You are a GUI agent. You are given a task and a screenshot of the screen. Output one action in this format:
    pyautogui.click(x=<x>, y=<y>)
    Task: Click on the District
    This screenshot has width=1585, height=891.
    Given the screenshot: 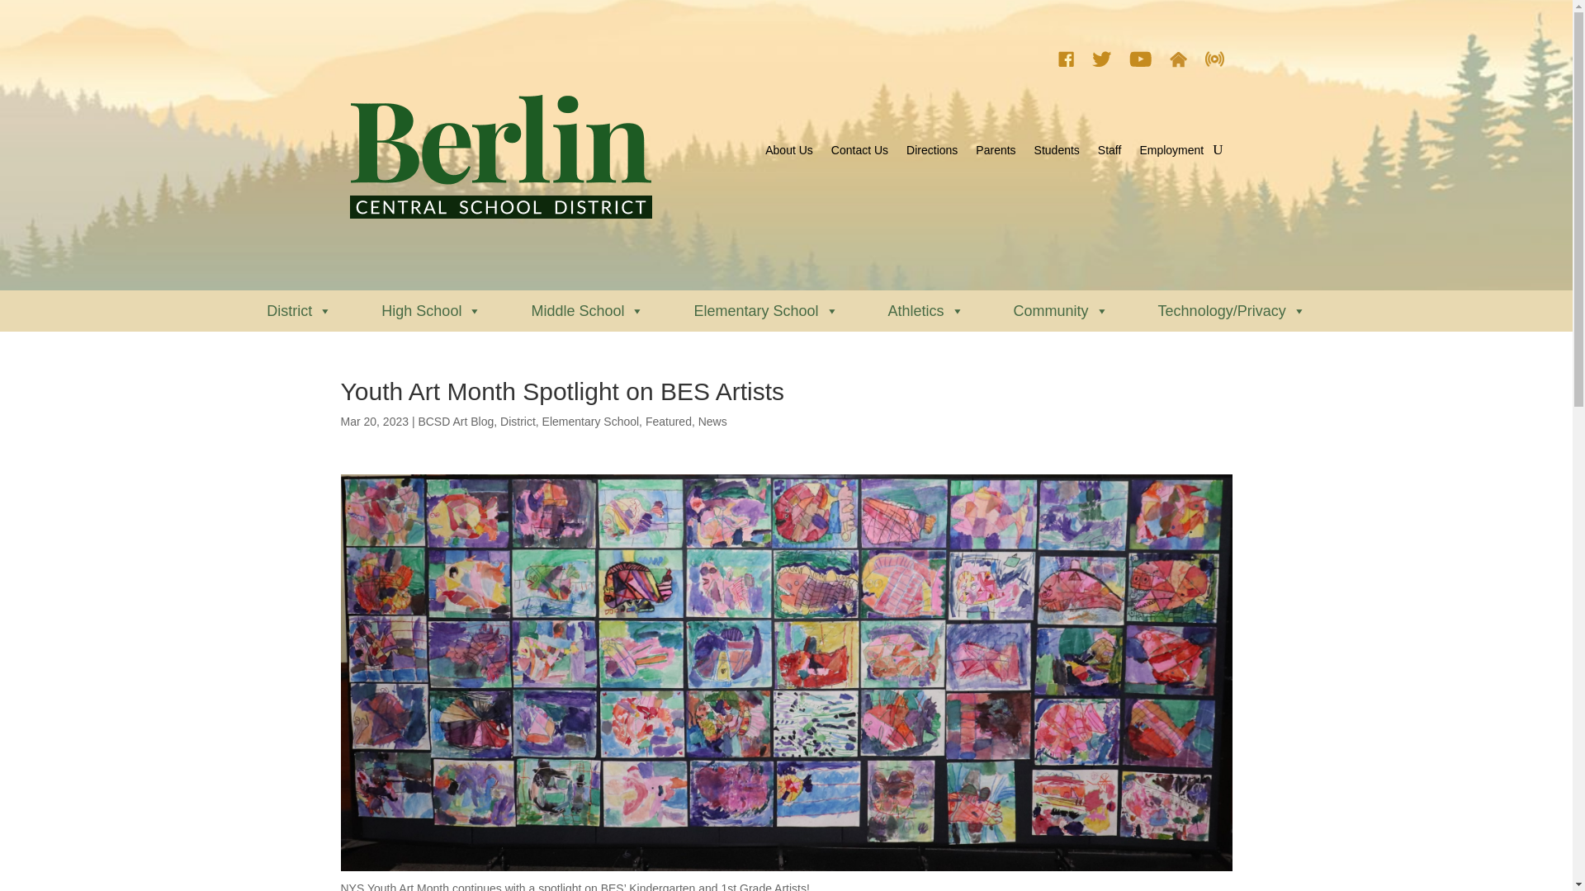 What is the action you would take?
    pyautogui.click(x=299, y=310)
    